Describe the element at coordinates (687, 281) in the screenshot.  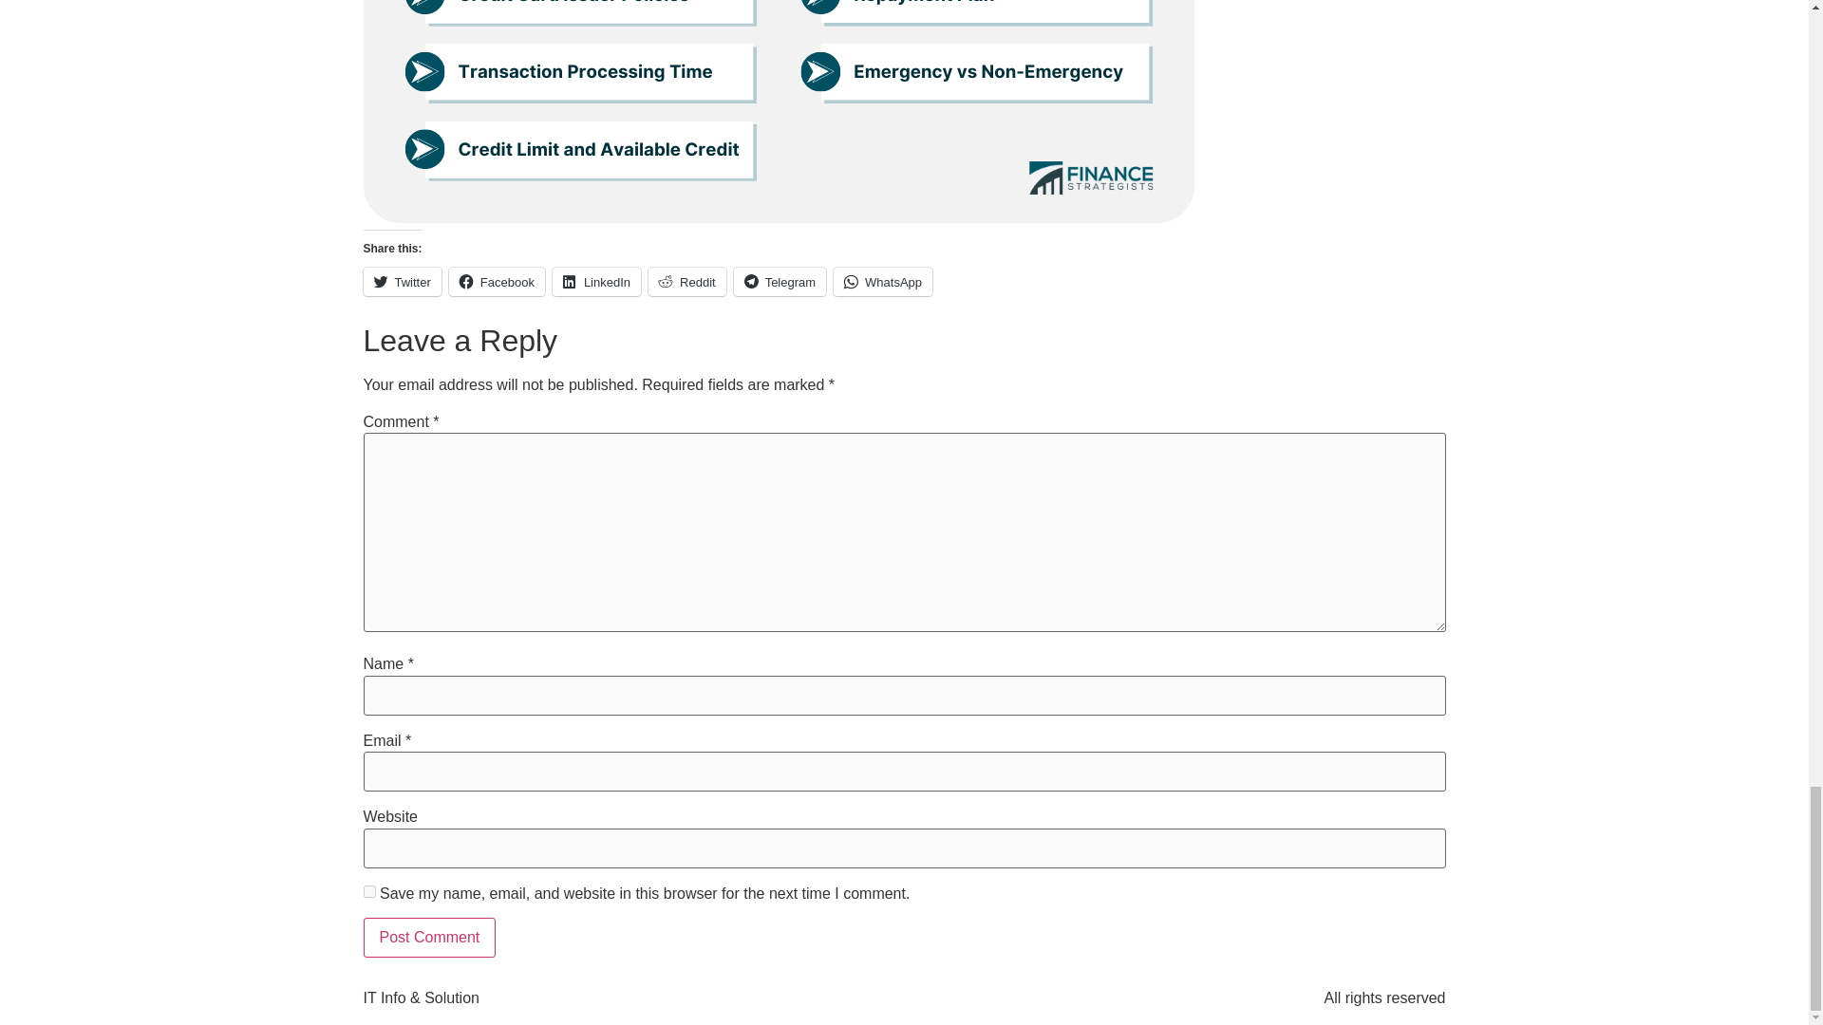
I see `Click to share on Reddit` at that location.